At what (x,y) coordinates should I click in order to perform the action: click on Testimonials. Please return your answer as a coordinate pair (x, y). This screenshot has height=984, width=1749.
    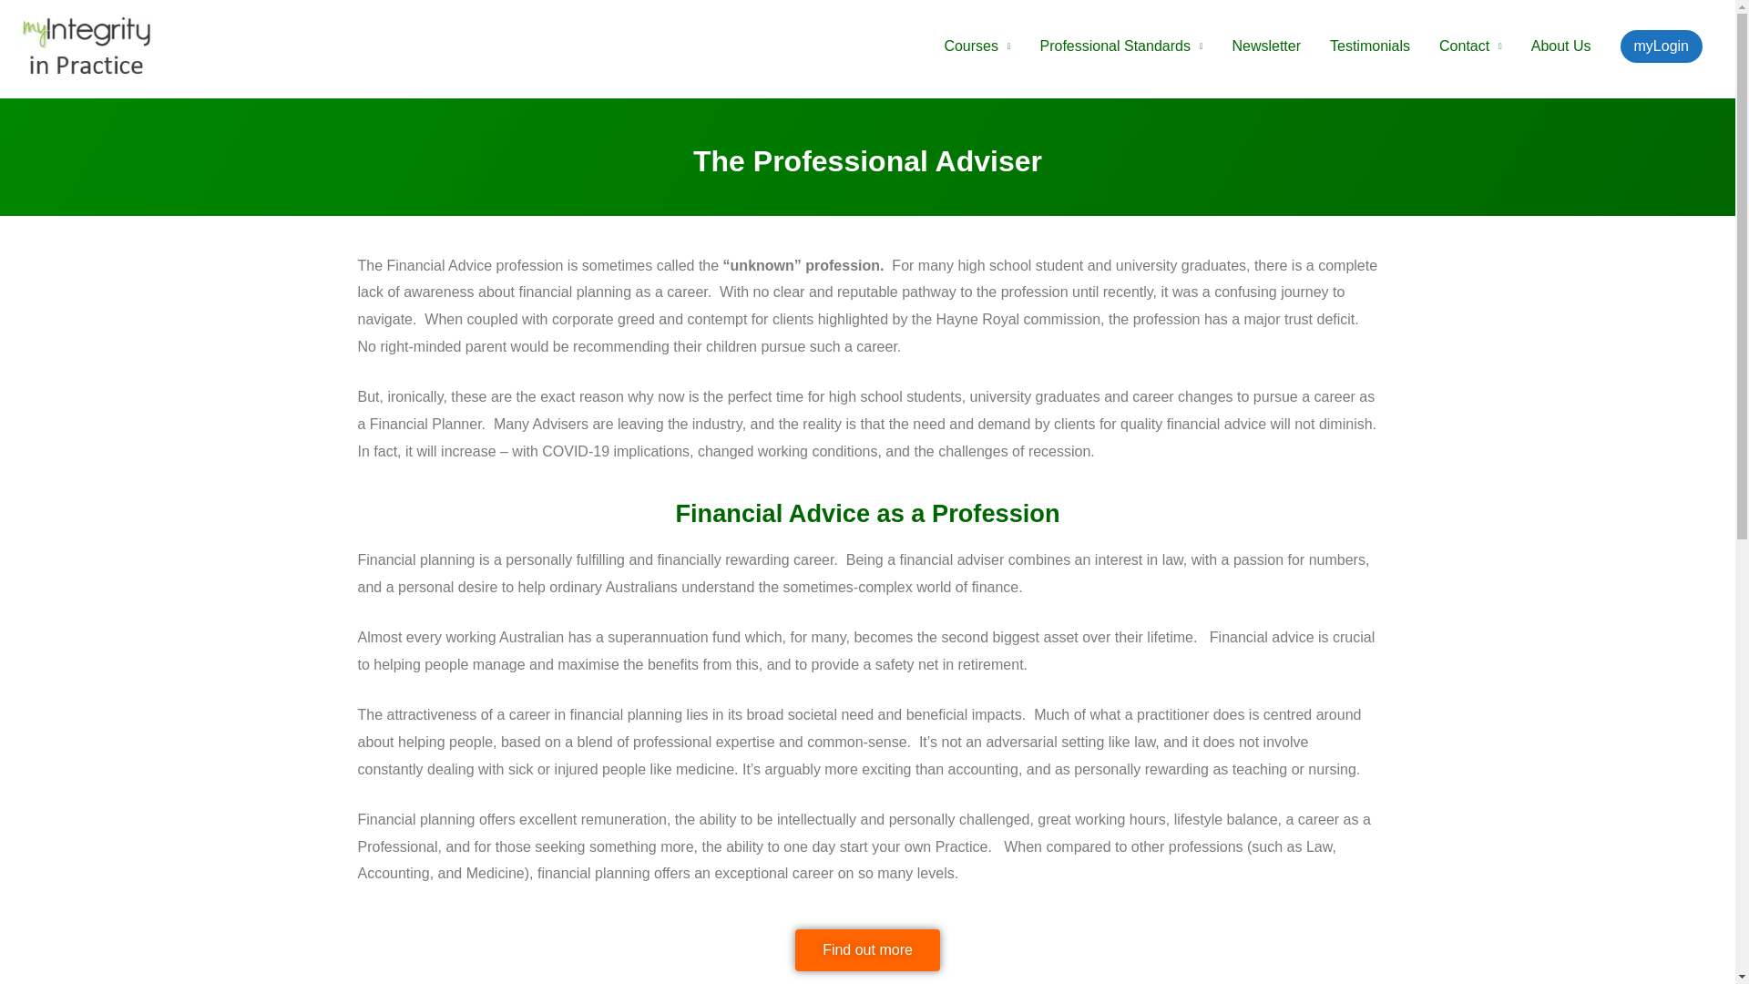
    Looking at the image, I should click on (1370, 46).